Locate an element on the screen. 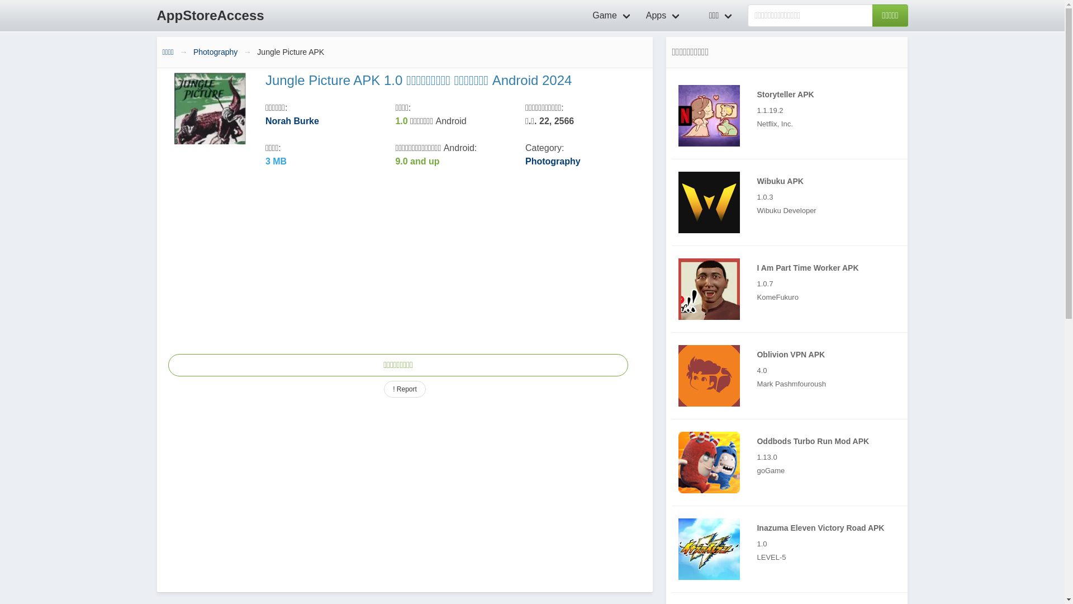 This screenshot has width=1073, height=604. Wibuku APK is located at coordinates (709, 202).